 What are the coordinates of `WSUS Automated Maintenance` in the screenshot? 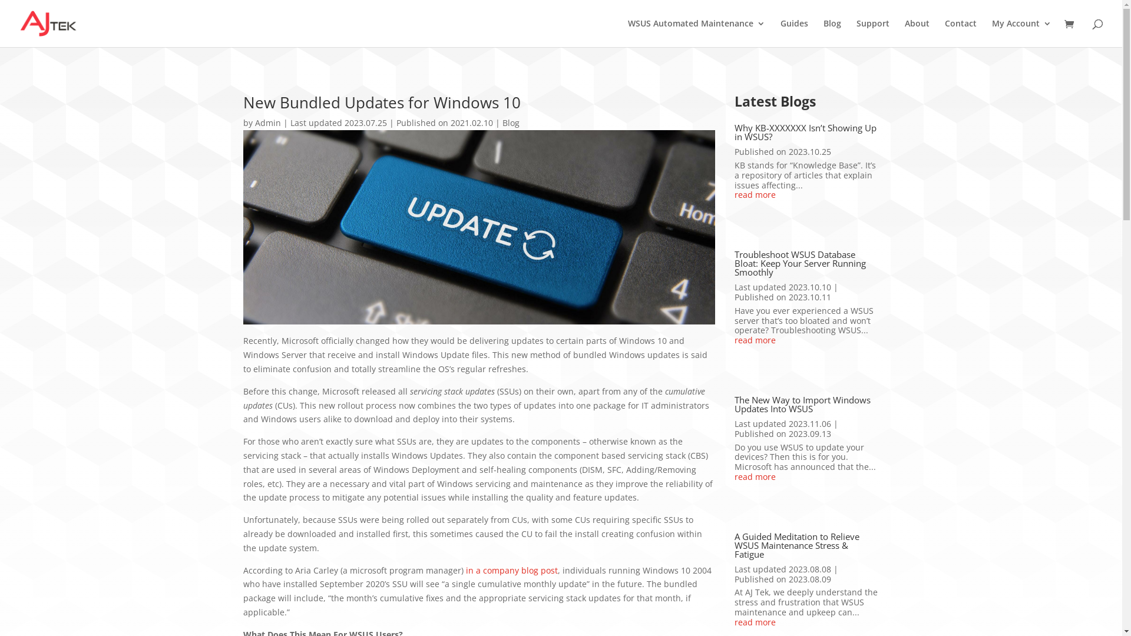 It's located at (696, 33).